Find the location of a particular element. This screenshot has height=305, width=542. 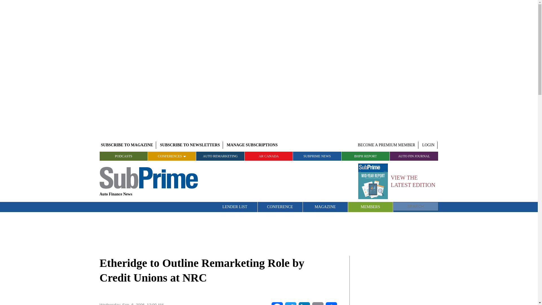

LOGIN is located at coordinates (429, 145).